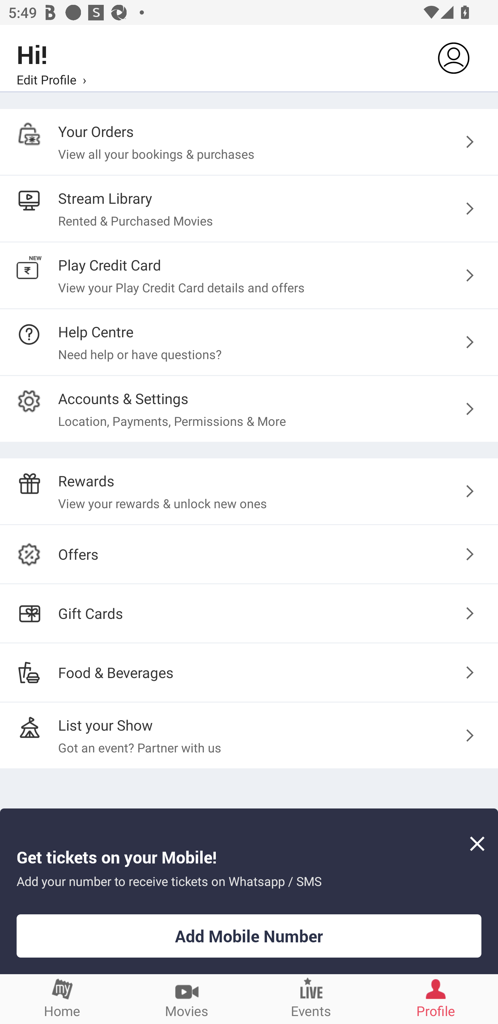 The height and width of the screenshot is (1024, 498). Describe the element at coordinates (62, 999) in the screenshot. I see `Home` at that location.